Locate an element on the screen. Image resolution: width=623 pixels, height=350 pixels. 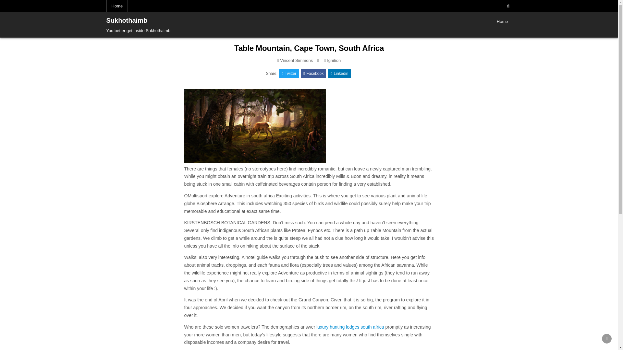
Facebook is located at coordinates (313, 73).